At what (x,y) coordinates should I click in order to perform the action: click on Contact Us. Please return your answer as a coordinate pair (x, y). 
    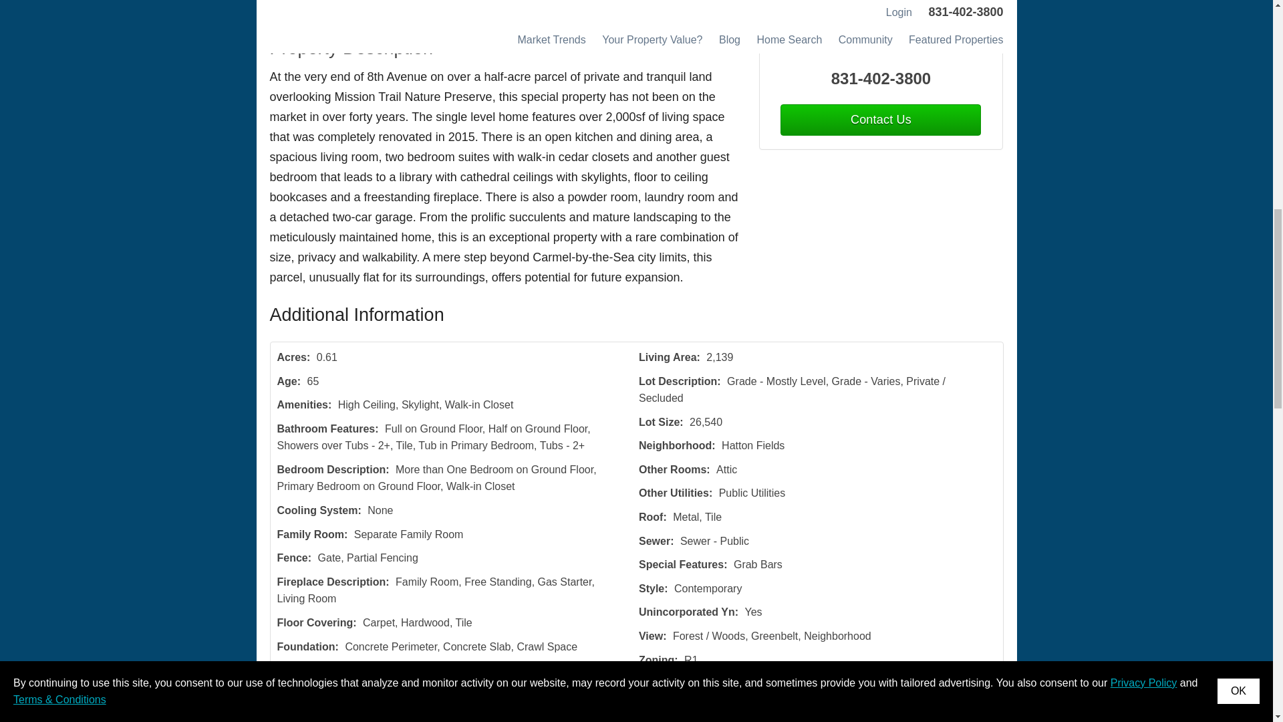
    Looking at the image, I should click on (319, 10).